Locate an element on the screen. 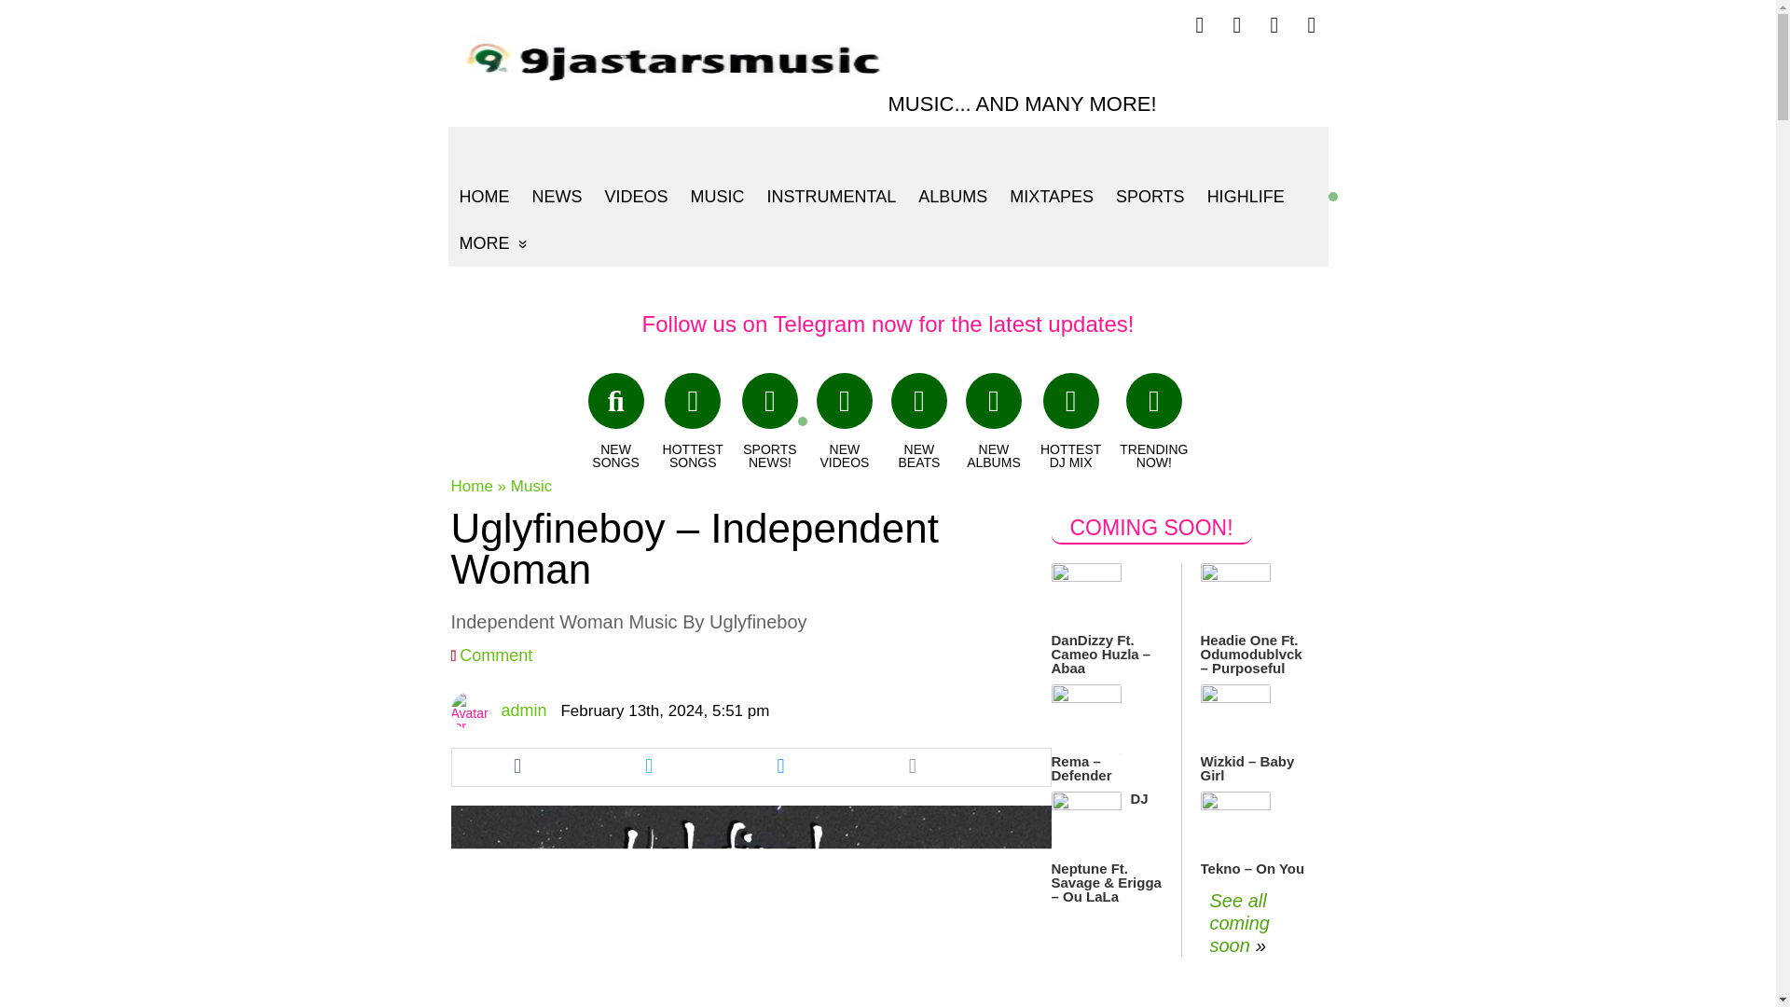  INSTRUMENTAL is located at coordinates (832, 196).